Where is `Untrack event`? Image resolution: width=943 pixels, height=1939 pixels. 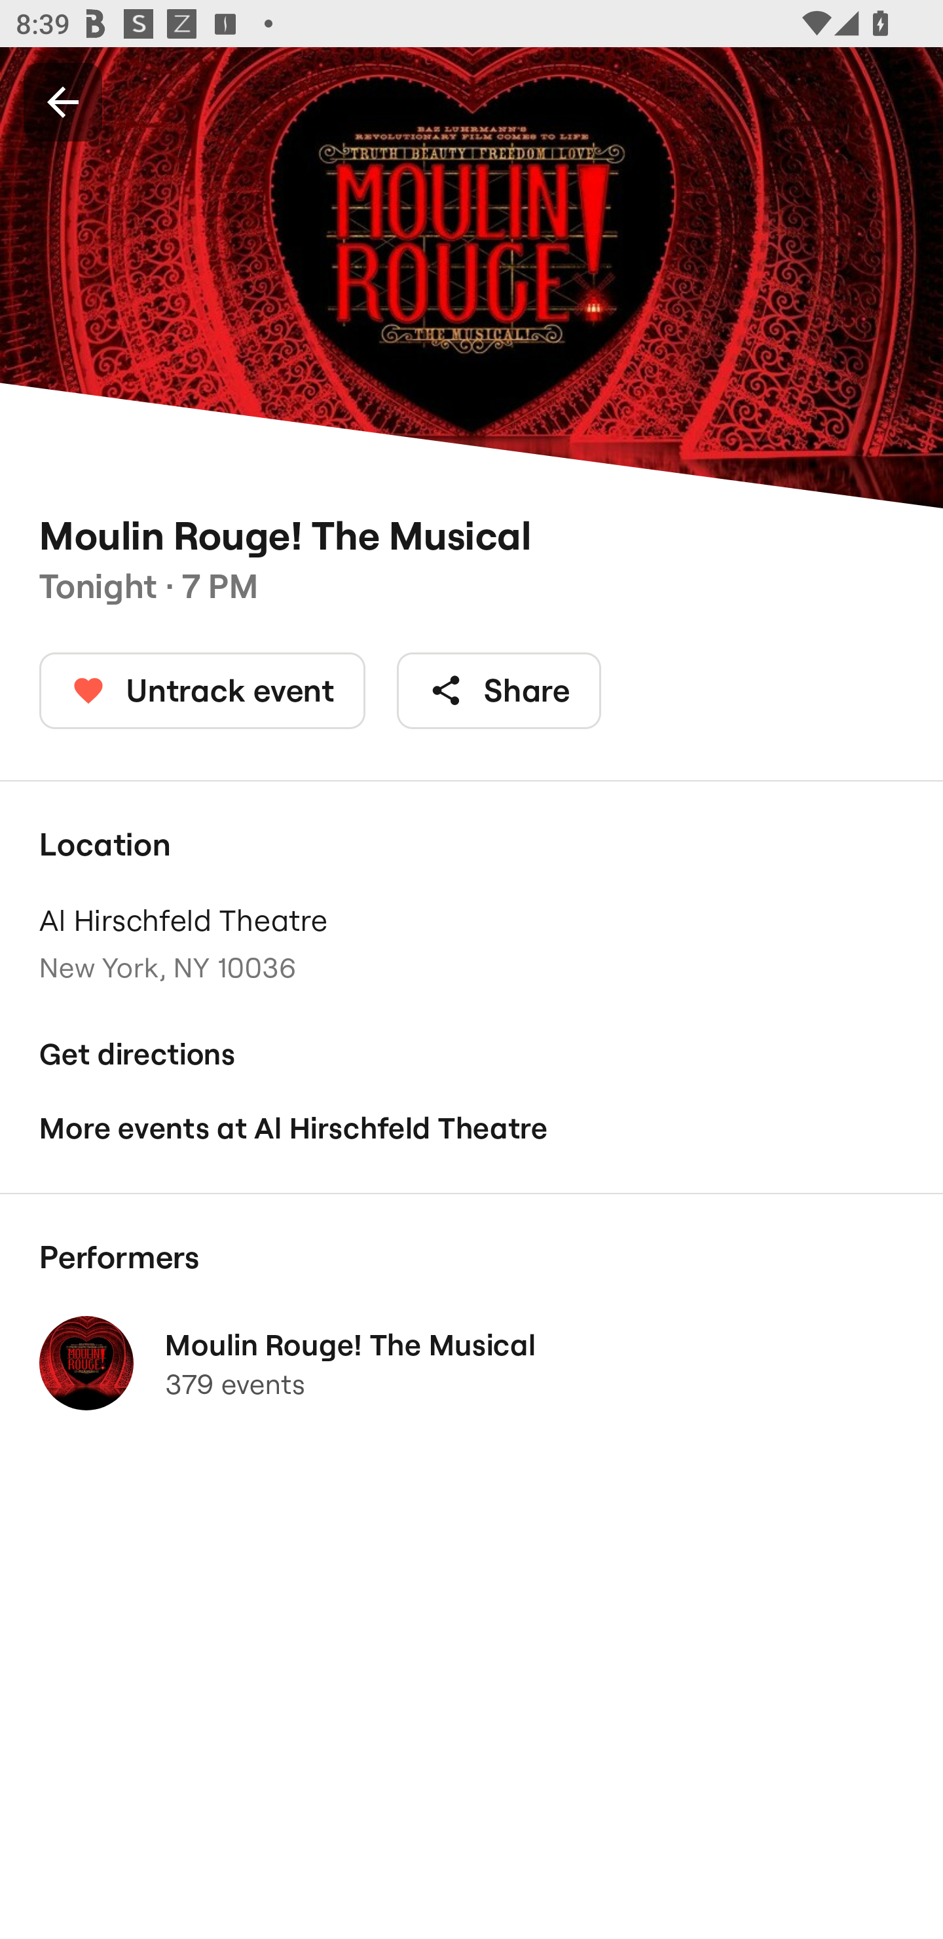 Untrack event is located at coordinates (202, 690).